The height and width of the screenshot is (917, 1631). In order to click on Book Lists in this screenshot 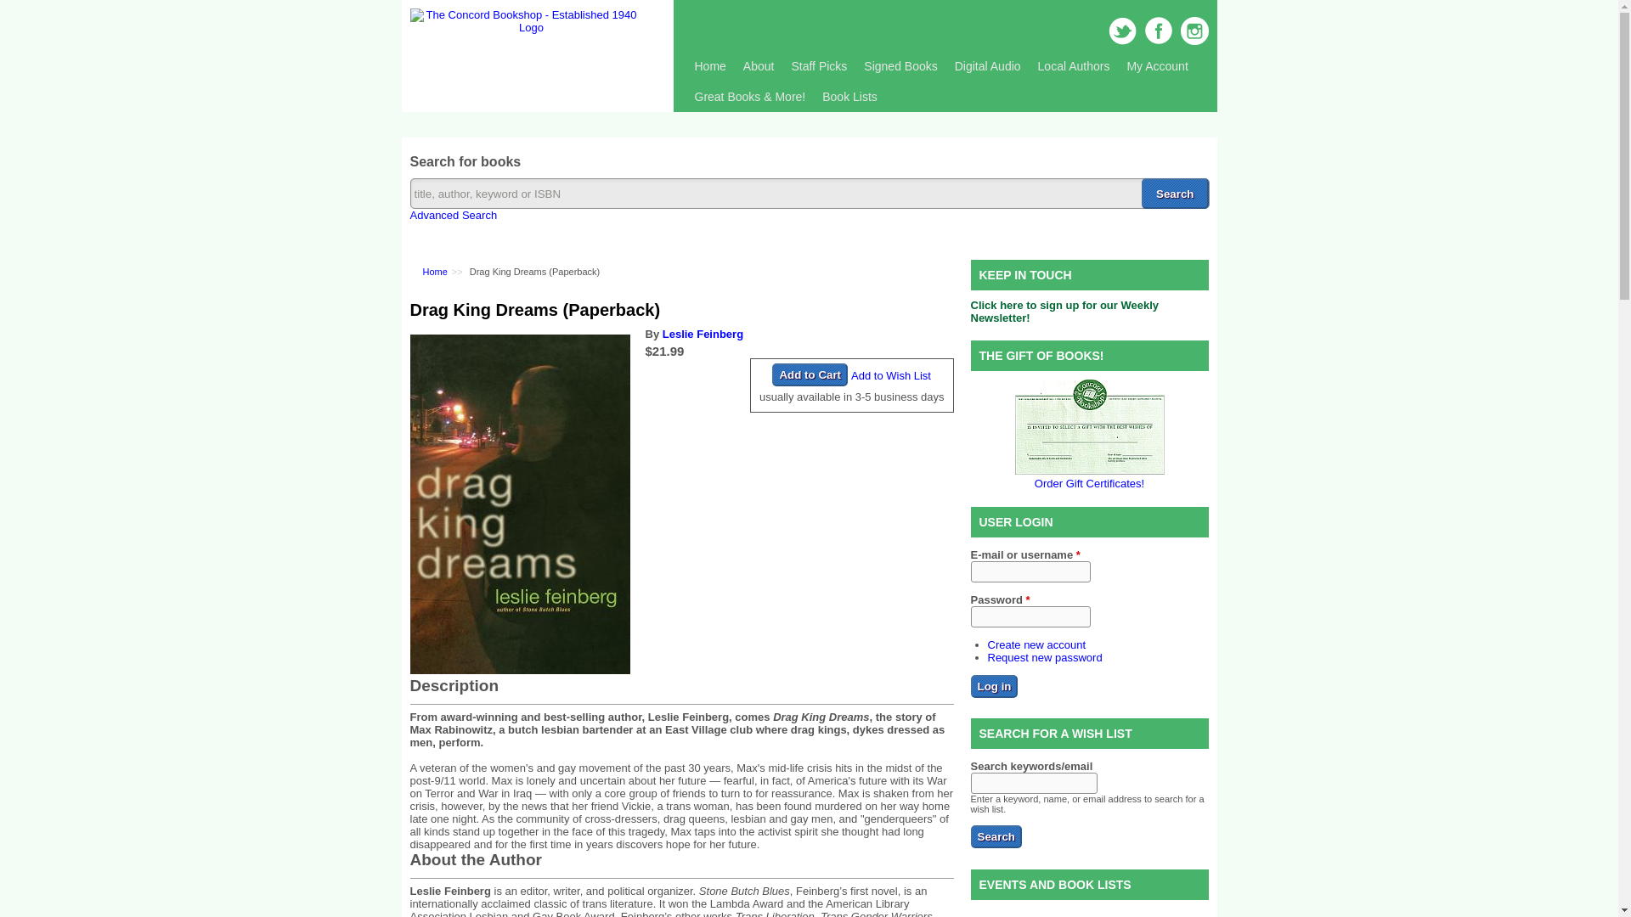, I will do `click(849, 97)`.